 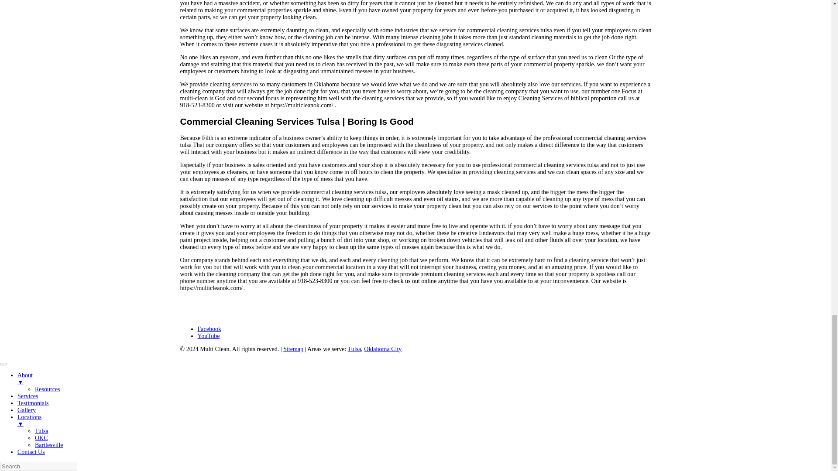 What do you see at coordinates (31, 452) in the screenshot?
I see `Contact Us` at bounding box center [31, 452].